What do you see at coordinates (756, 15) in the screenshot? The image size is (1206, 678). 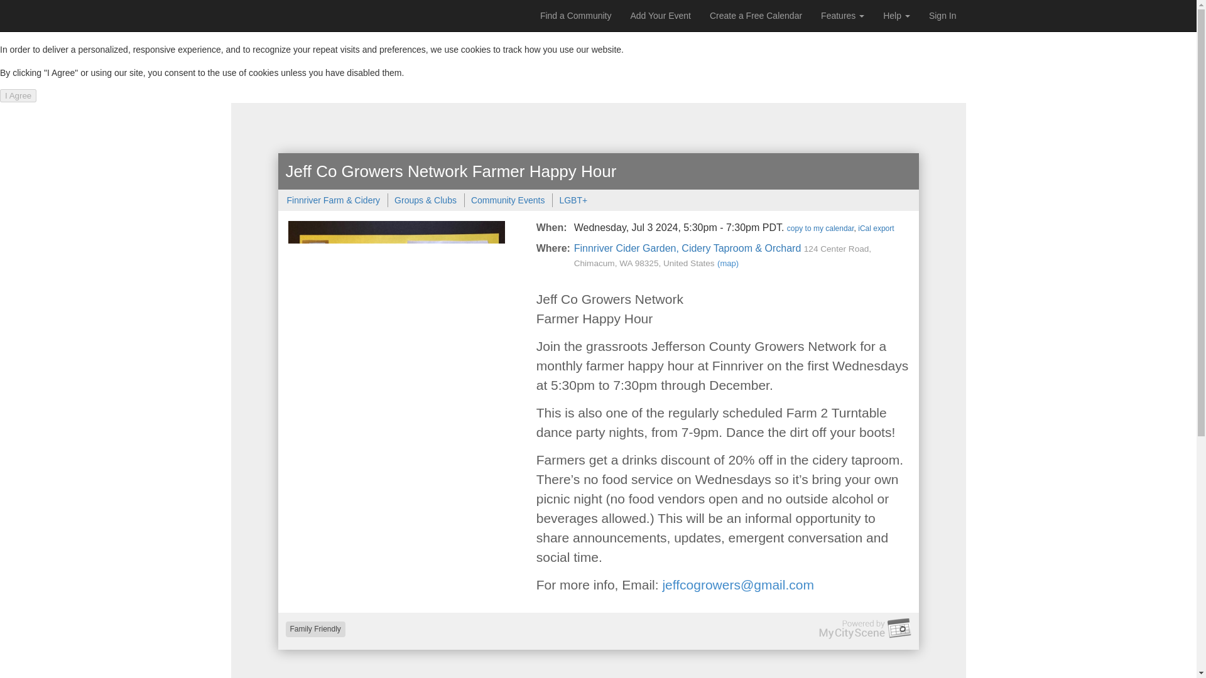 I see `Create a Free Calendar` at bounding box center [756, 15].